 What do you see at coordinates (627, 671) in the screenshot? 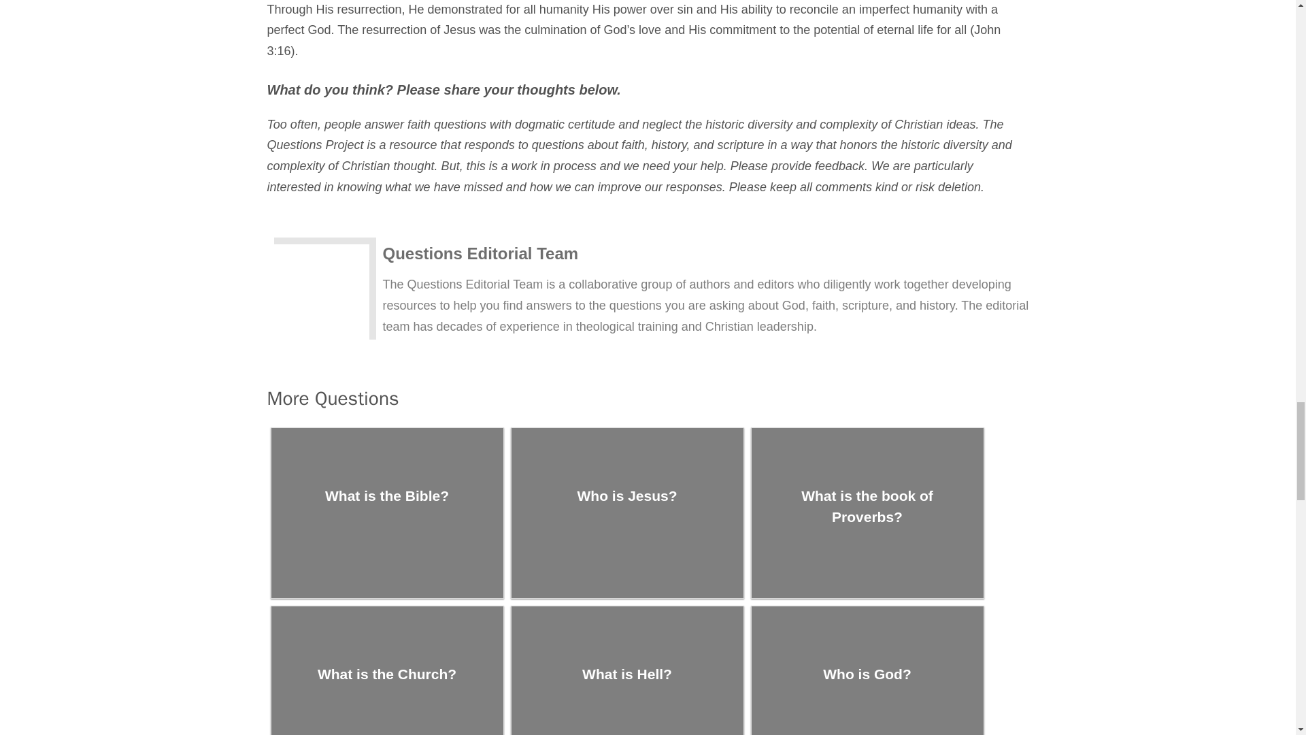
I see `What is Hell?` at bounding box center [627, 671].